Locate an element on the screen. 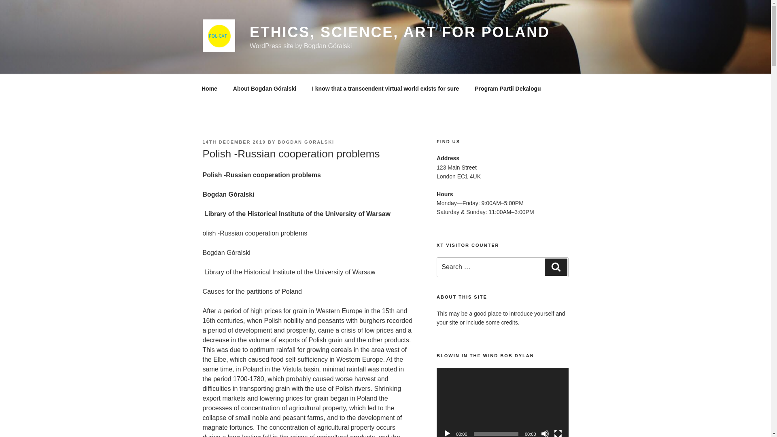 The height and width of the screenshot is (437, 777). Fullscreen is located at coordinates (558, 433).